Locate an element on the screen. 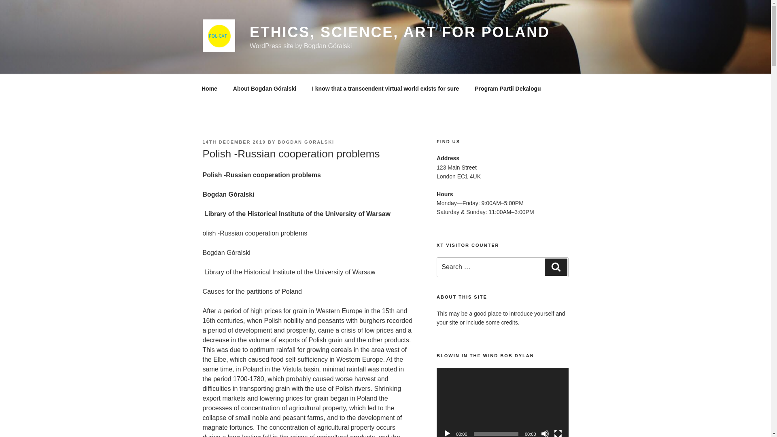 The height and width of the screenshot is (437, 777). Fullscreen is located at coordinates (558, 433).